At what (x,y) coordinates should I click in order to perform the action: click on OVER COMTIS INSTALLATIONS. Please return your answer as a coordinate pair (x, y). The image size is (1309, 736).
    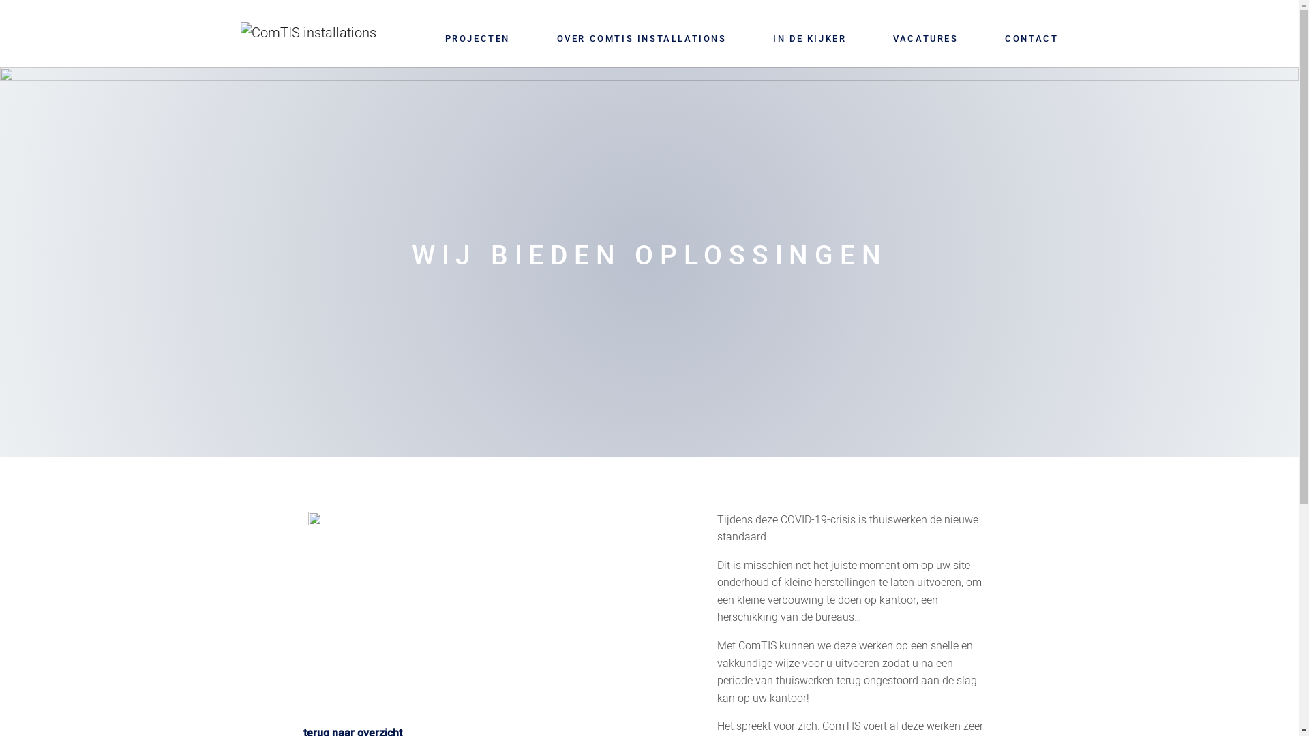
    Looking at the image, I should click on (642, 38).